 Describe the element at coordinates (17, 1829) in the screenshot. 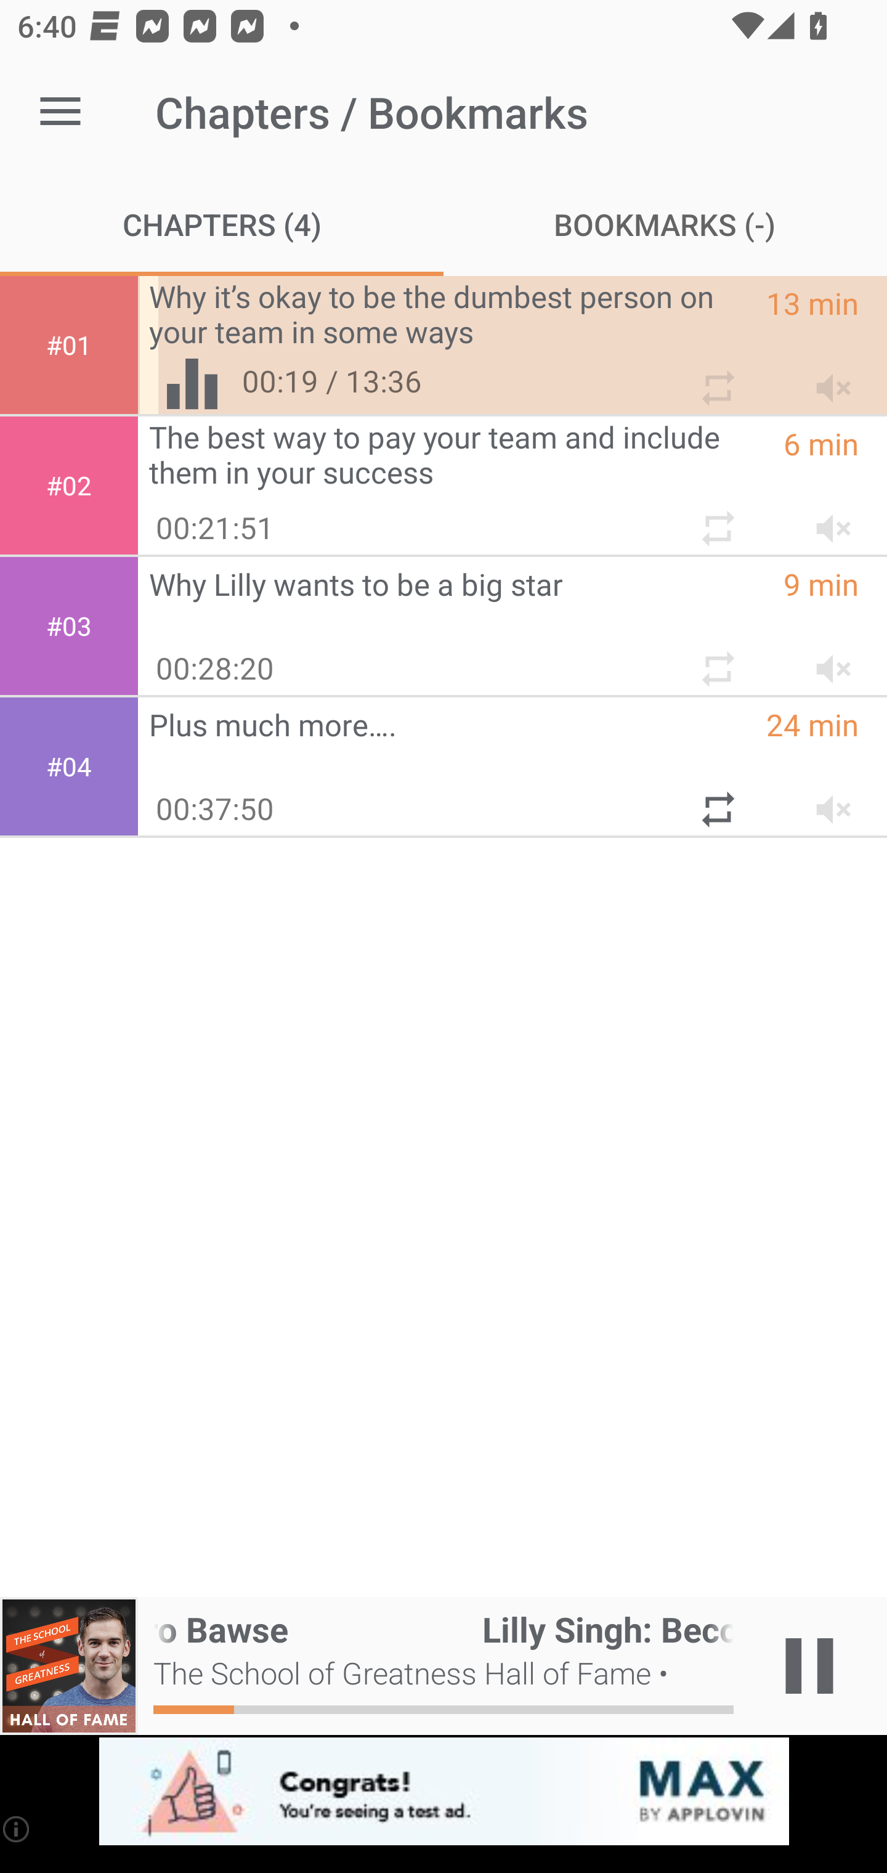

I see `(i)` at that location.